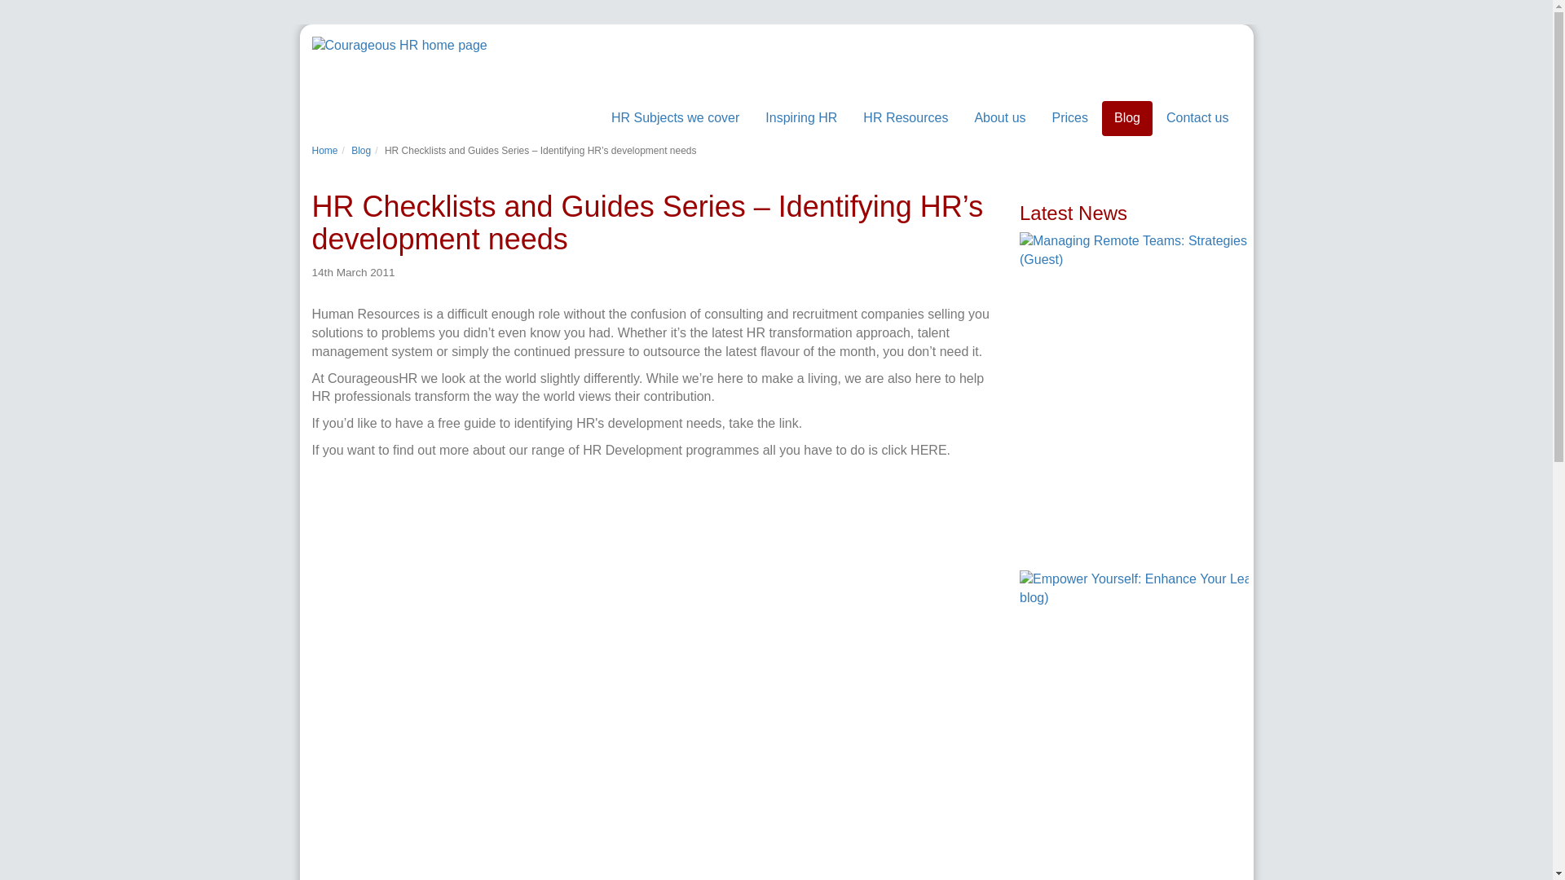  What do you see at coordinates (999, 119) in the screenshot?
I see `About us` at bounding box center [999, 119].